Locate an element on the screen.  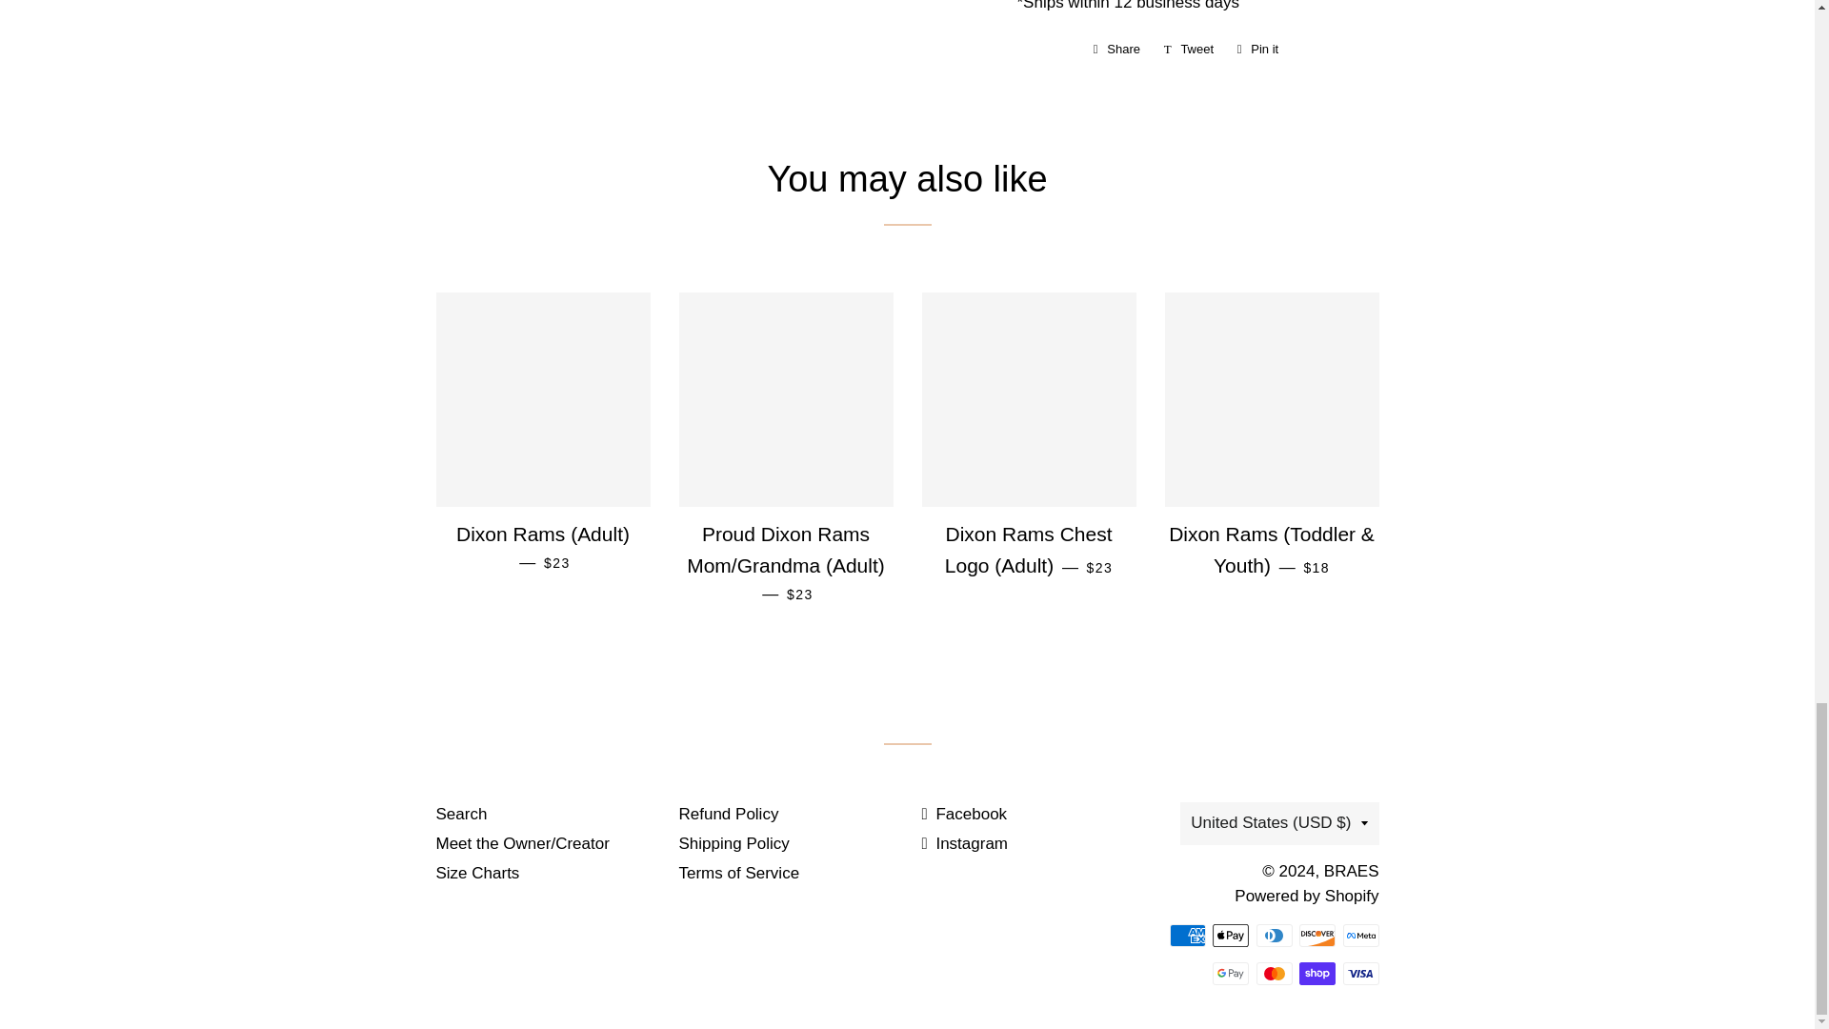
BRAES on Facebook is located at coordinates (964, 814).